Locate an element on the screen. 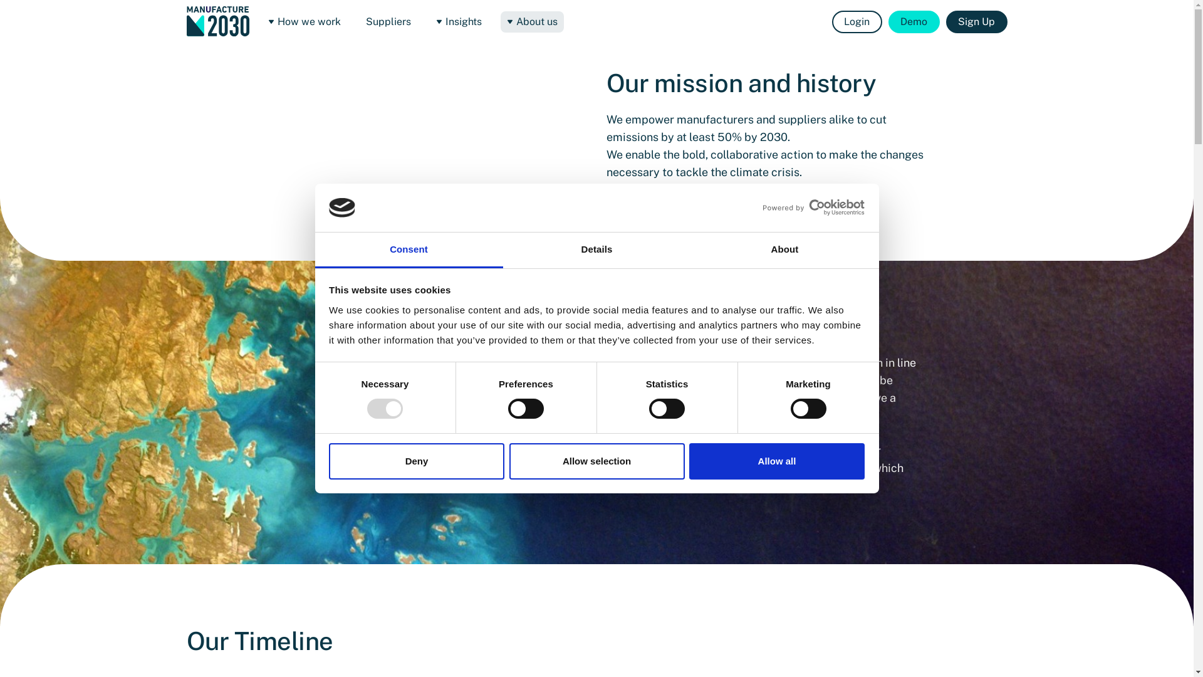  Details is located at coordinates (596, 251).